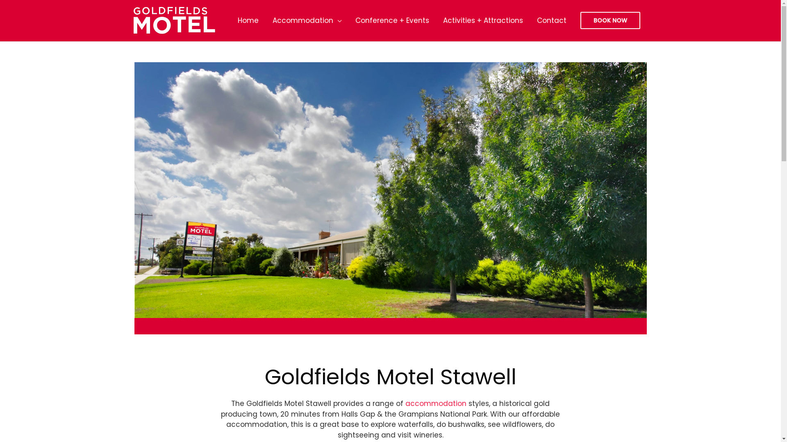  What do you see at coordinates (248, 20) in the screenshot?
I see `Home` at bounding box center [248, 20].